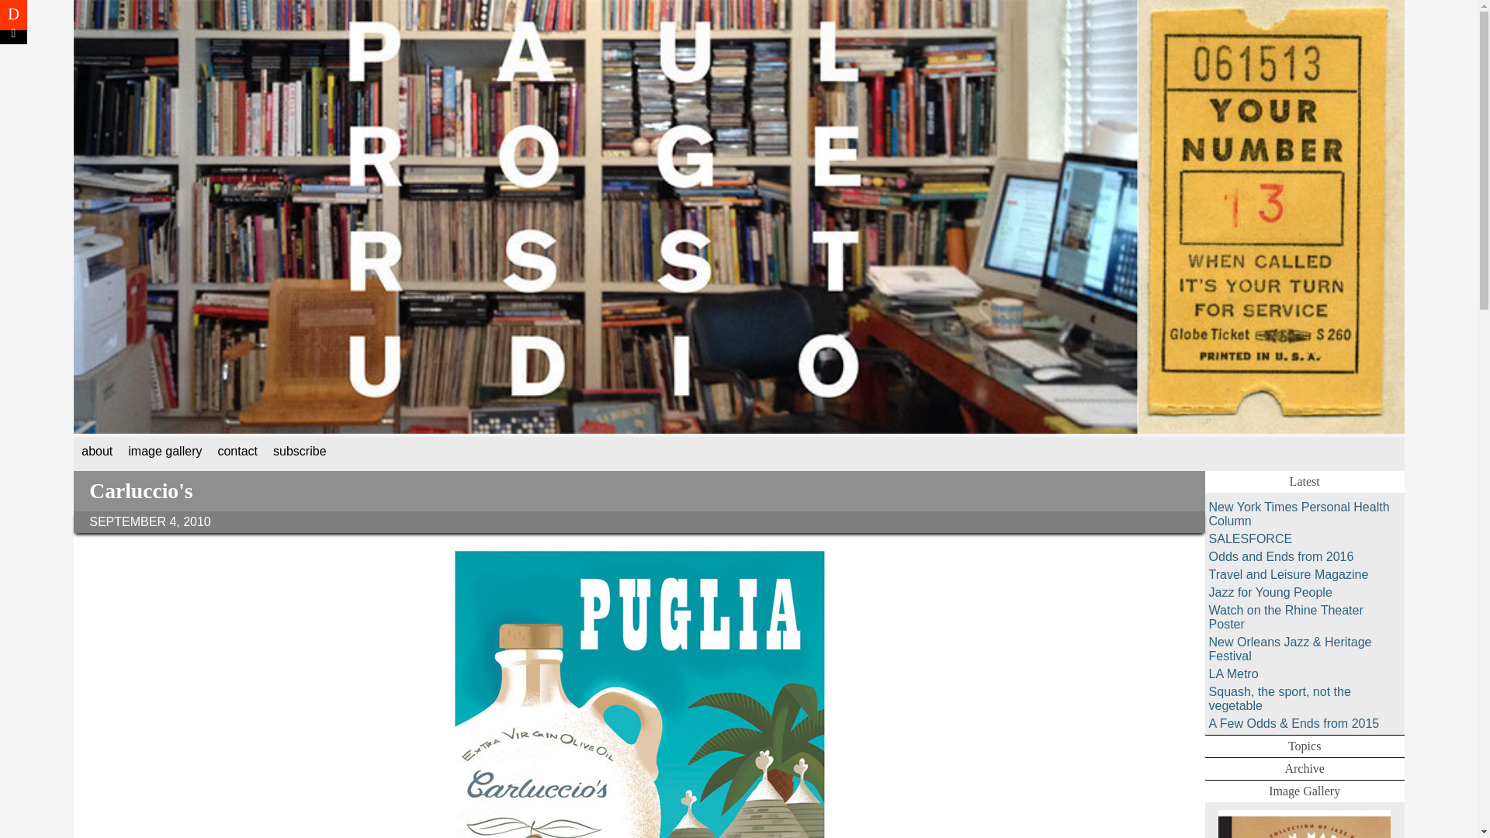  Describe the element at coordinates (1304, 593) in the screenshot. I see `Jazz for Young People` at that location.